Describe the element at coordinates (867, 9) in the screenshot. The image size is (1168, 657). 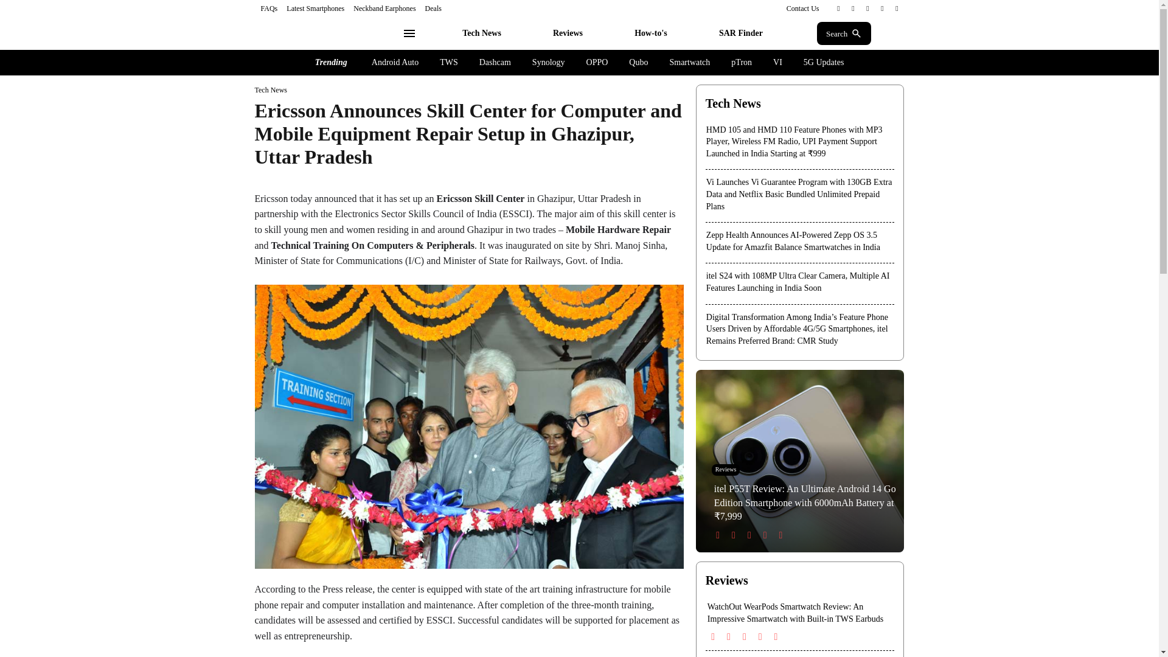
I see `Twitter` at that location.